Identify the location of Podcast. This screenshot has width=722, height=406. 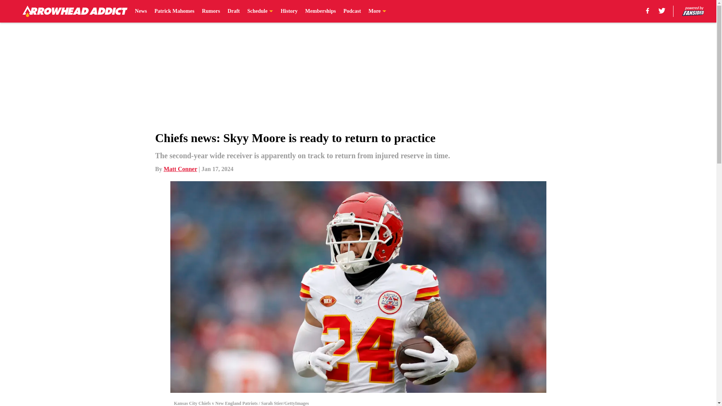
(352, 11).